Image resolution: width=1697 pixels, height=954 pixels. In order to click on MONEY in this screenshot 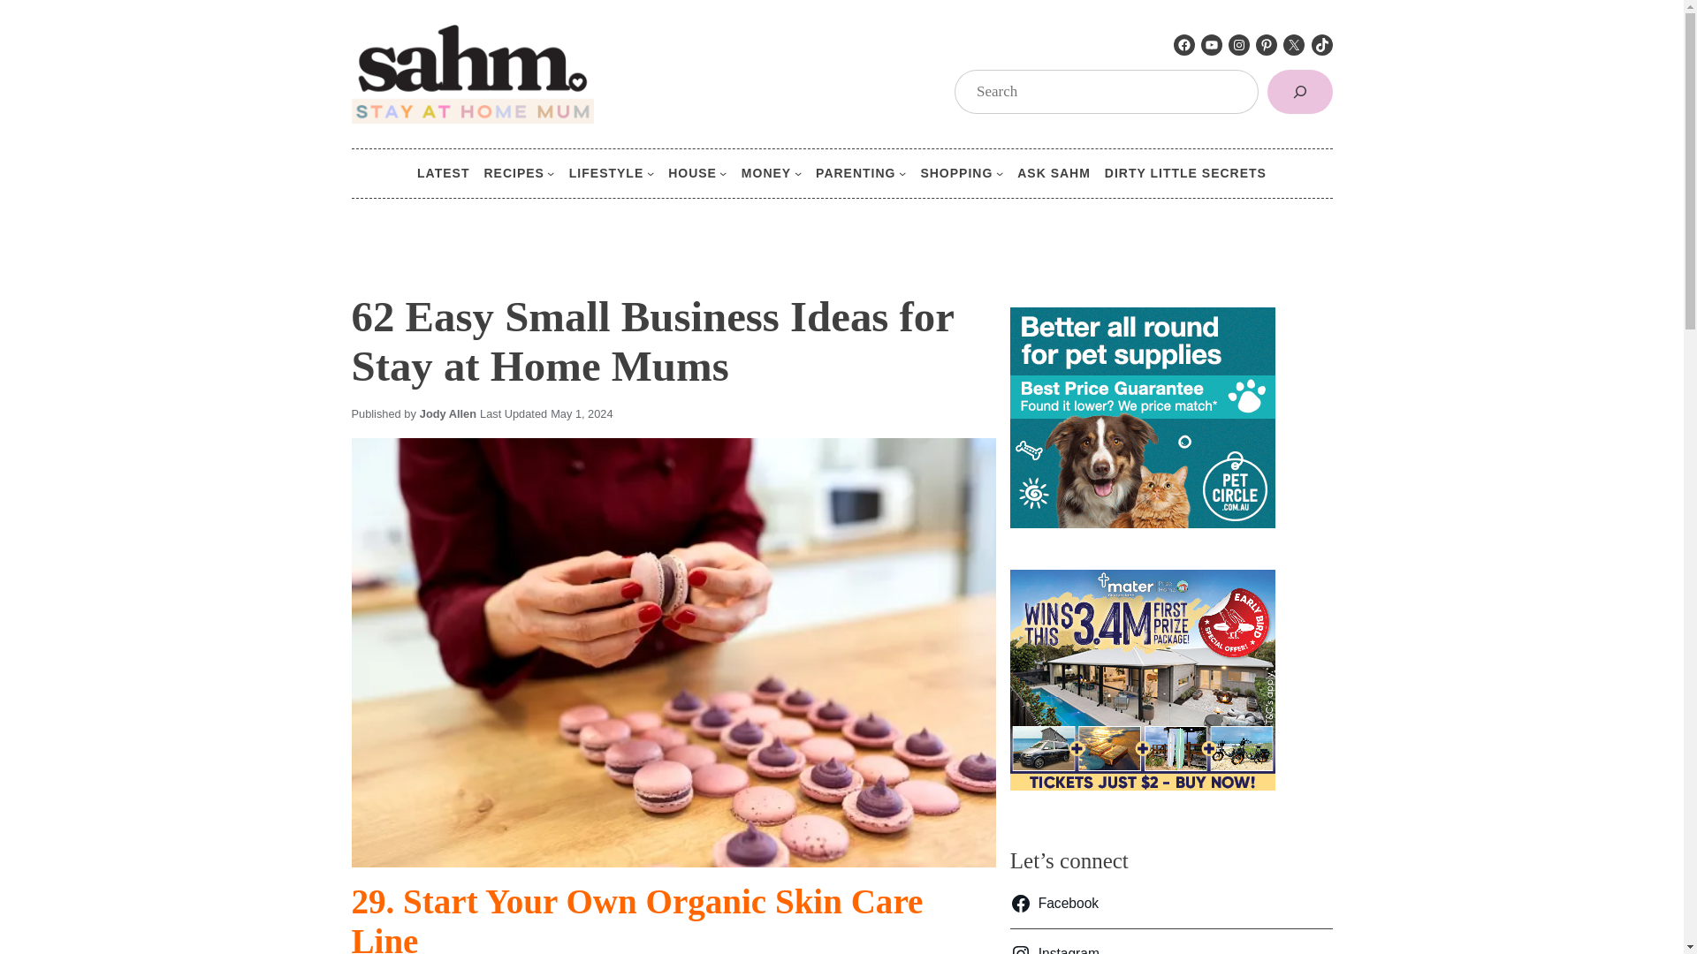, I will do `click(765, 173)`.